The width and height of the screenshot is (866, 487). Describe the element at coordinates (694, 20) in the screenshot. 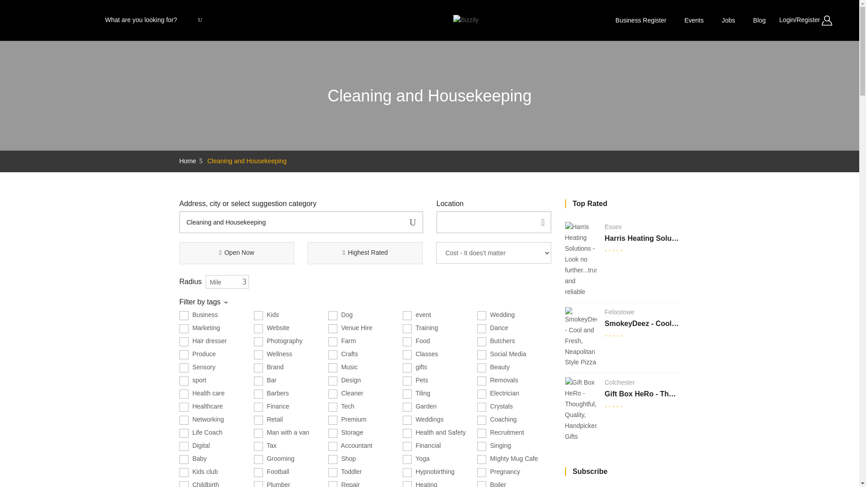

I see `Events` at that location.